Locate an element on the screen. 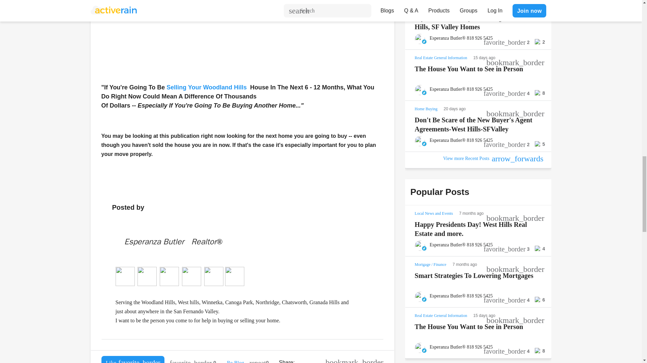 Image resolution: width=647 pixels, height=363 pixels. repeat 0 is located at coordinates (259, 360).